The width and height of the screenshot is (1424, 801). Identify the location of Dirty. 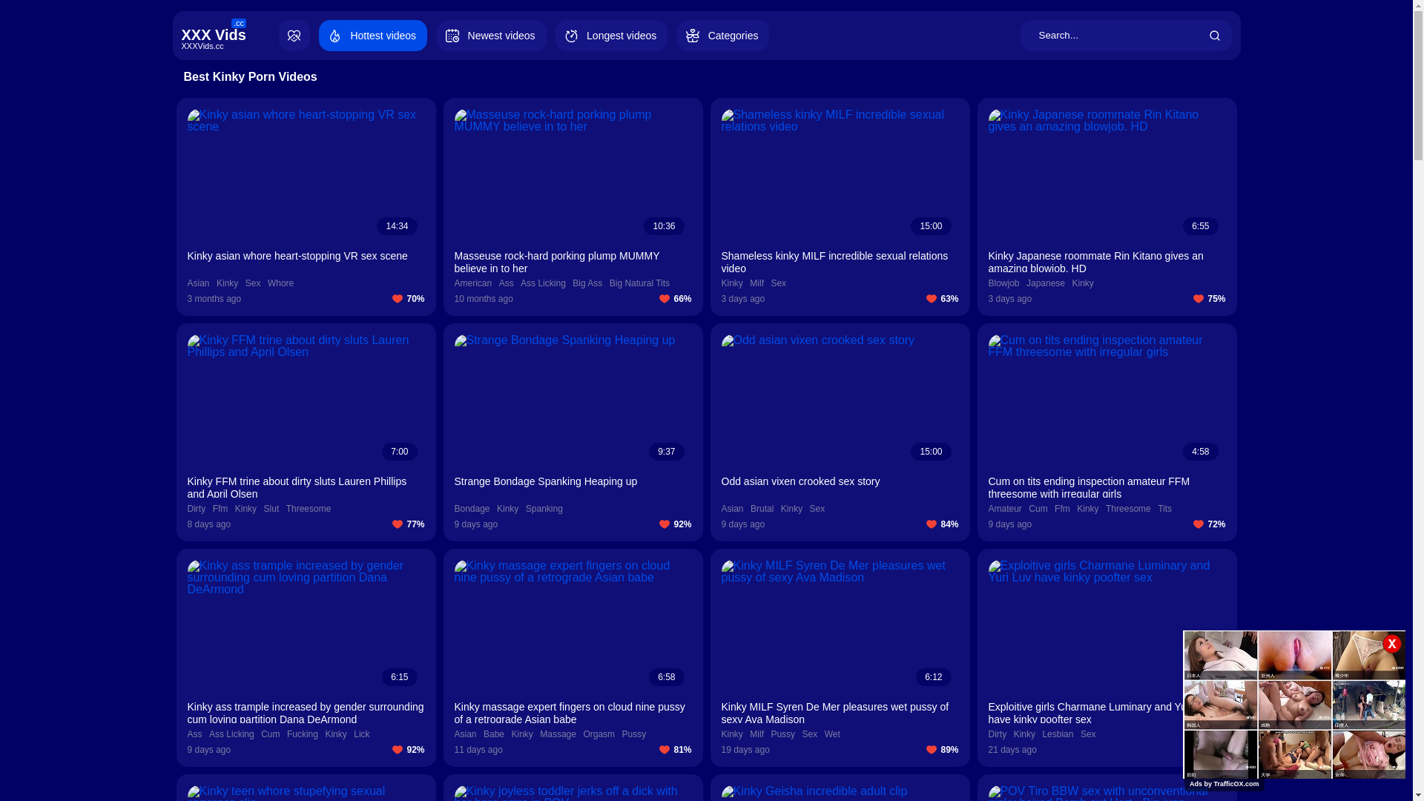
(196, 509).